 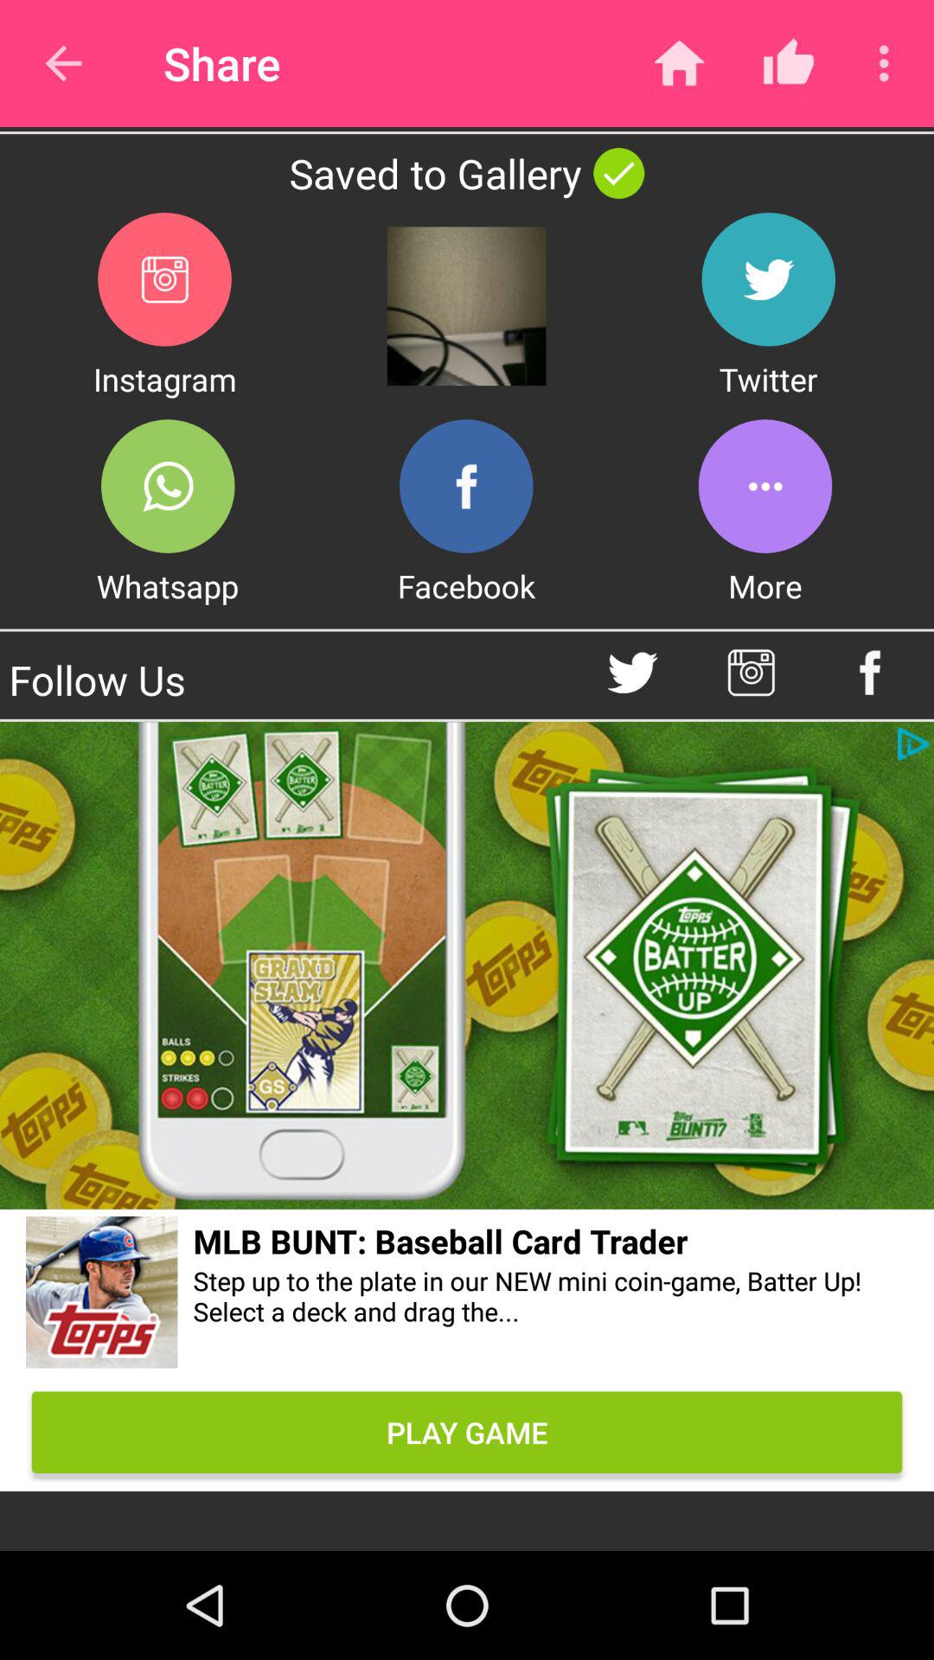 I want to click on go to instagram, so click(x=751, y=673).